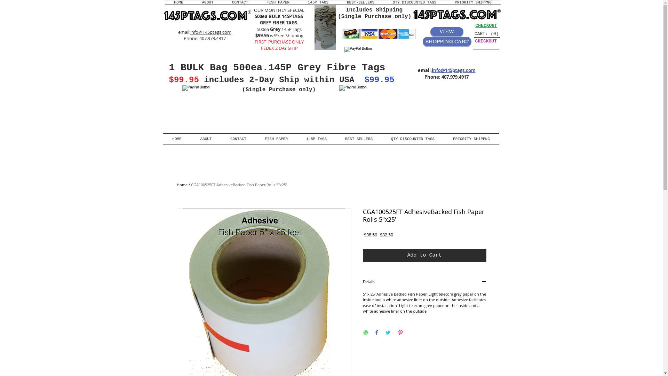  What do you see at coordinates (424, 256) in the screenshot?
I see `Add to Cart` at bounding box center [424, 256].